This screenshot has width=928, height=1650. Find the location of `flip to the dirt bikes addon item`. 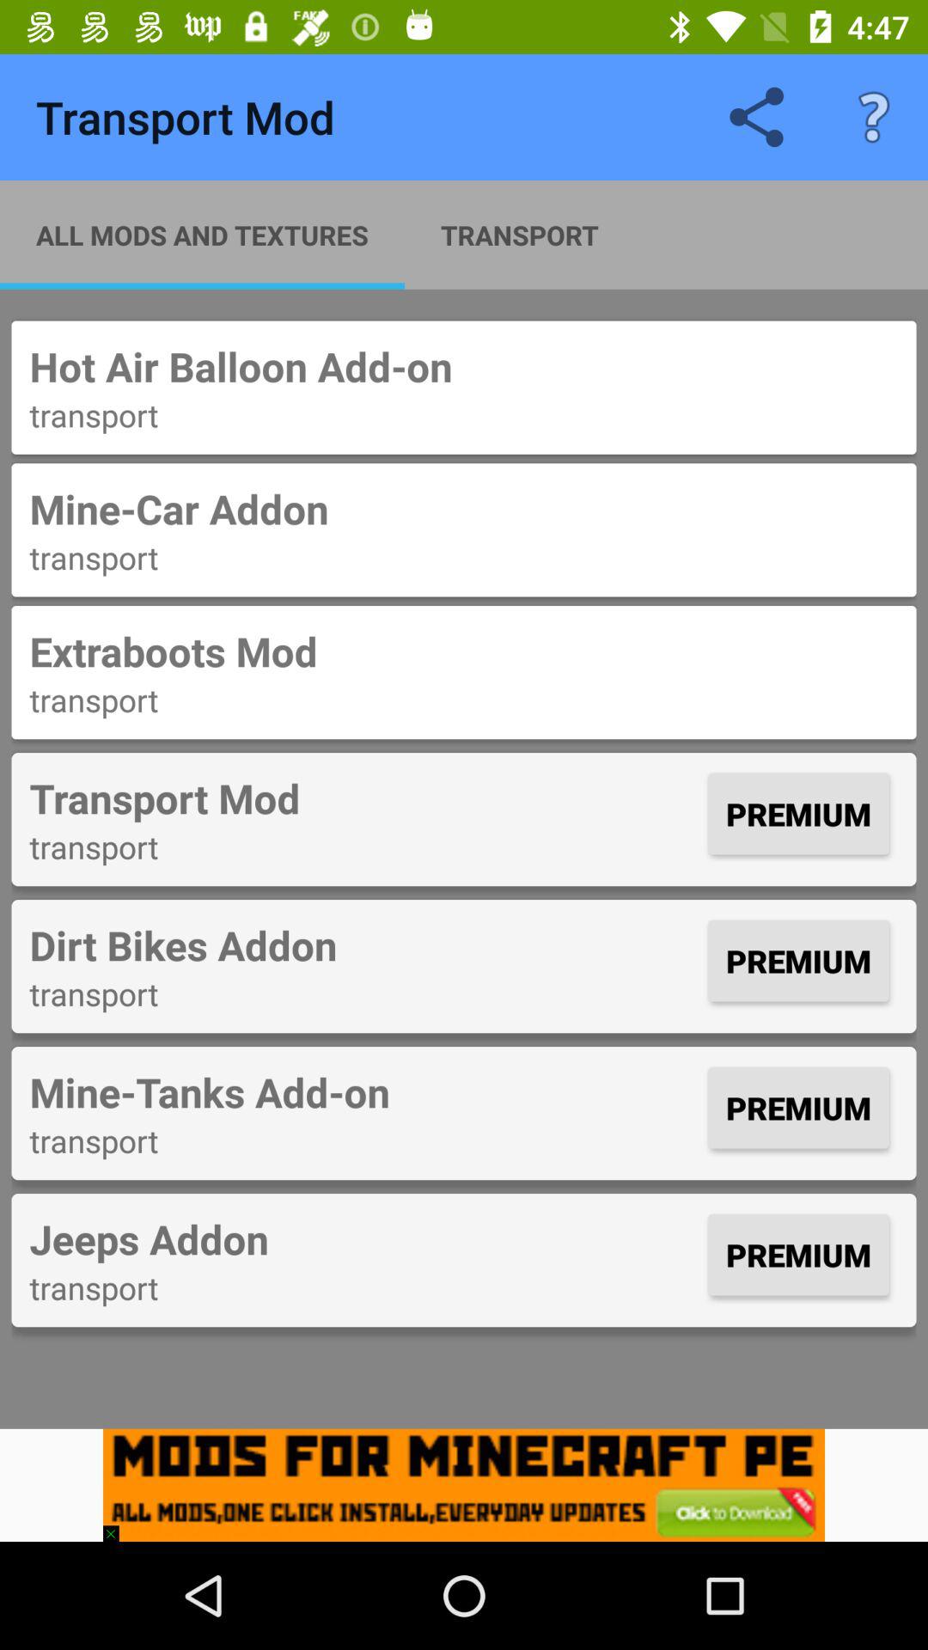

flip to the dirt bikes addon item is located at coordinates (364, 944).